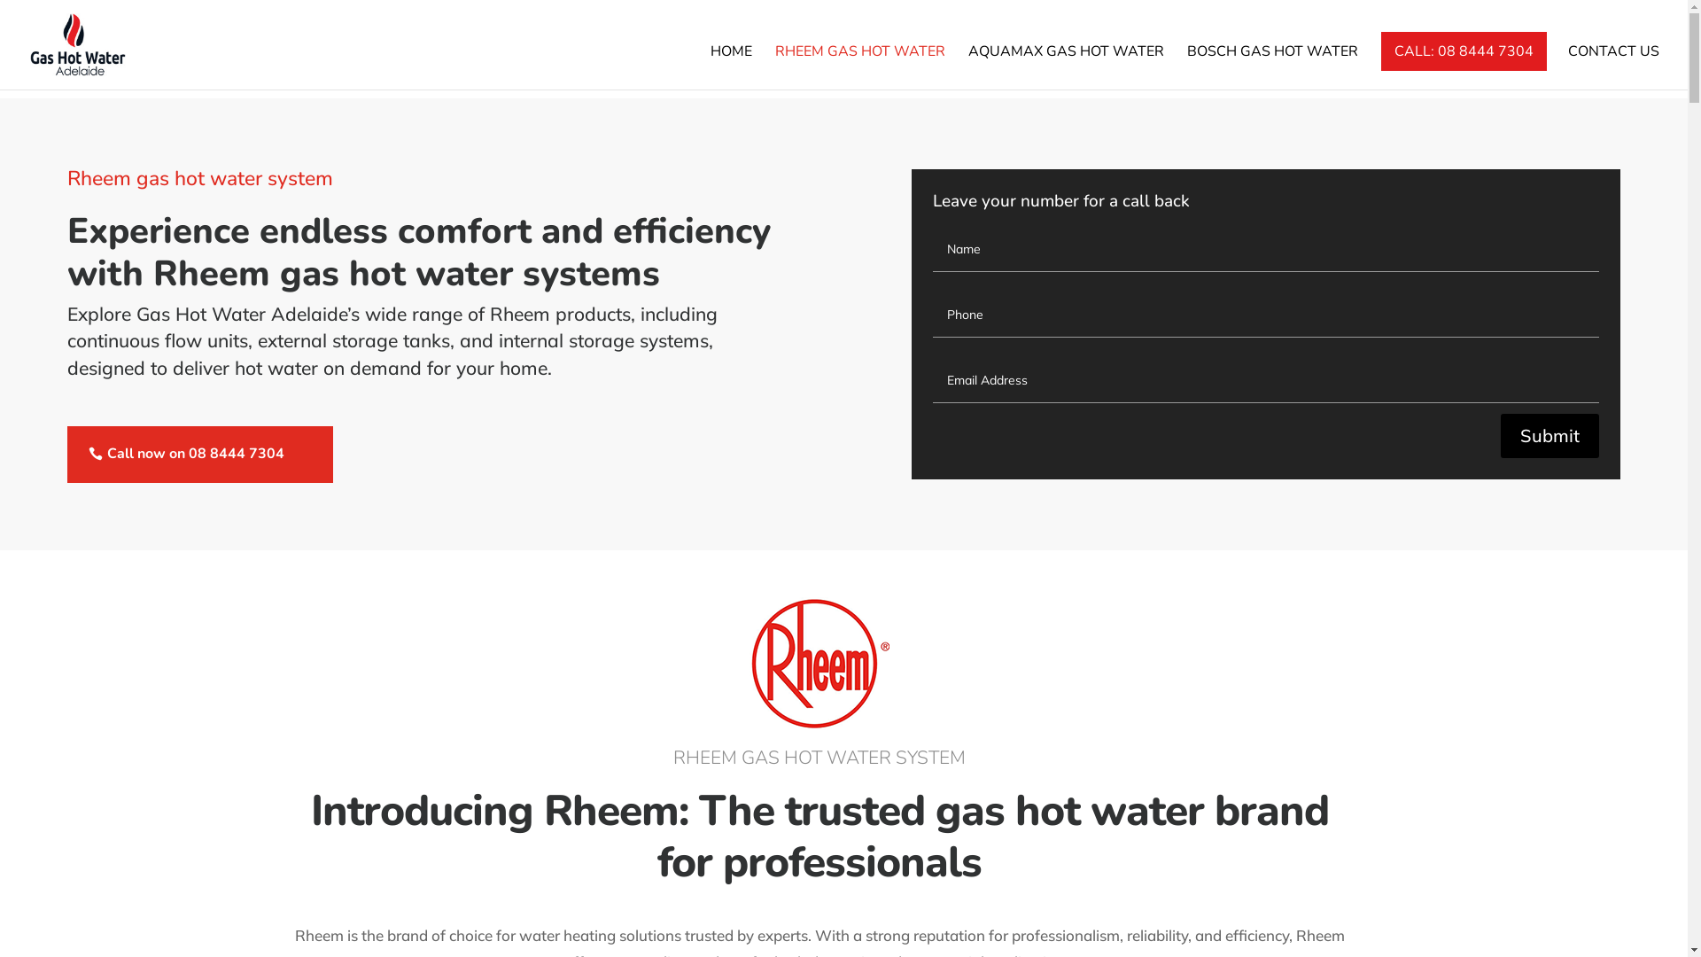 The image size is (1701, 957). What do you see at coordinates (732, 67) in the screenshot?
I see `HOME` at bounding box center [732, 67].